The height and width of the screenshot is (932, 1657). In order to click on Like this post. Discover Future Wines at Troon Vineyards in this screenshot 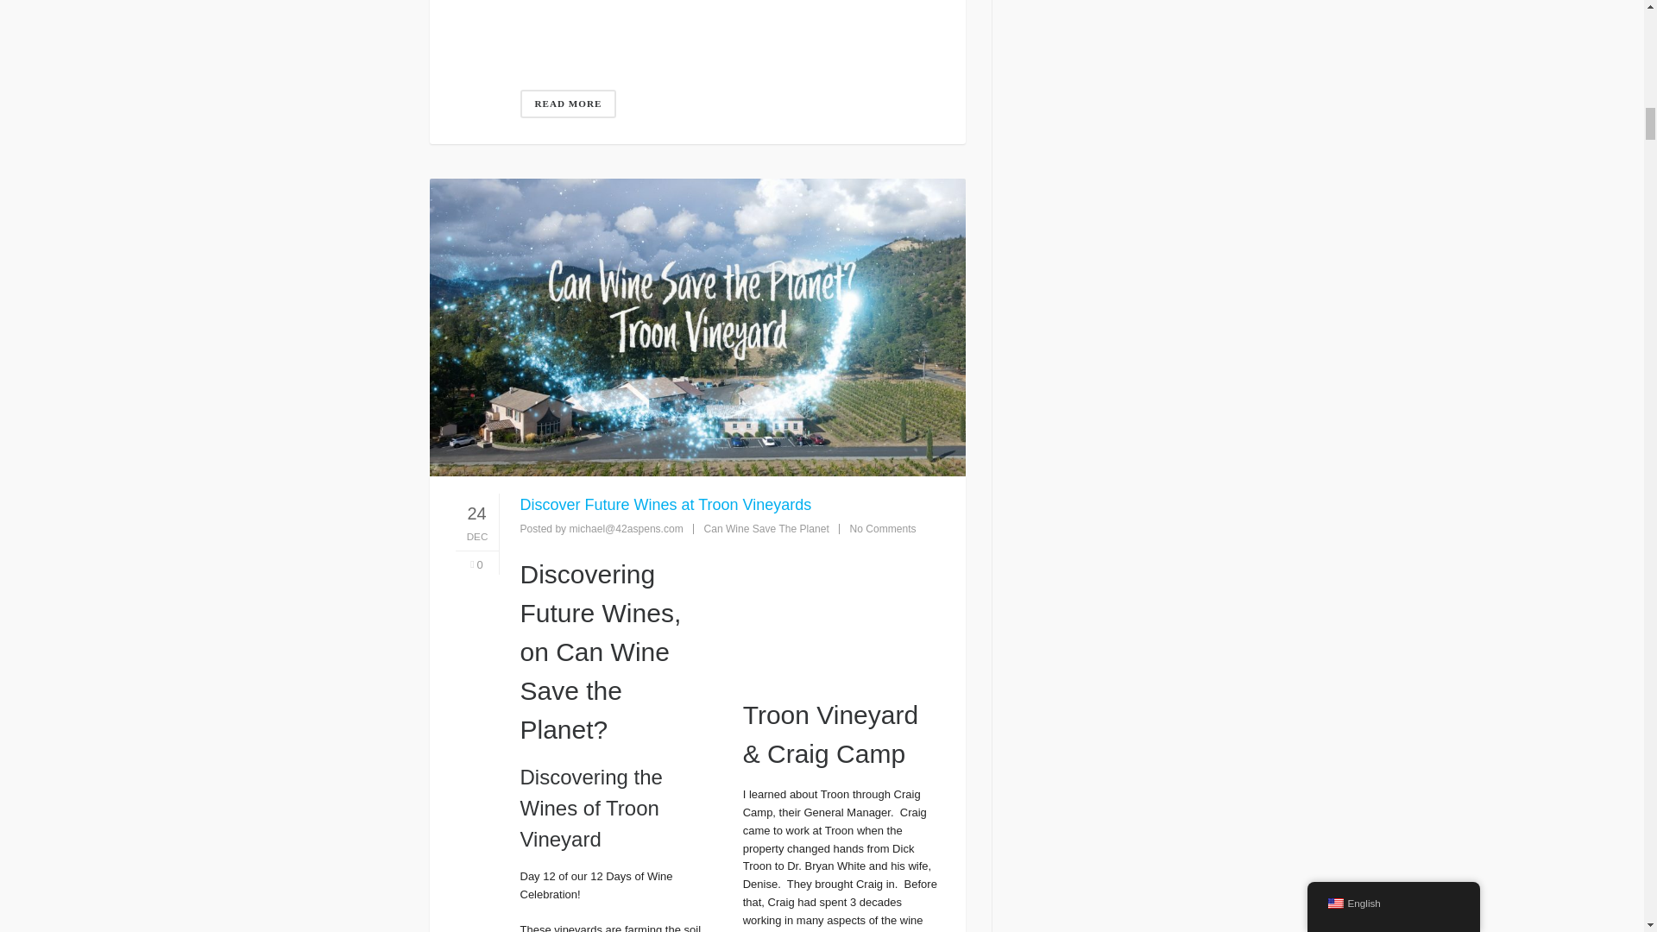, I will do `click(476, 565)`.